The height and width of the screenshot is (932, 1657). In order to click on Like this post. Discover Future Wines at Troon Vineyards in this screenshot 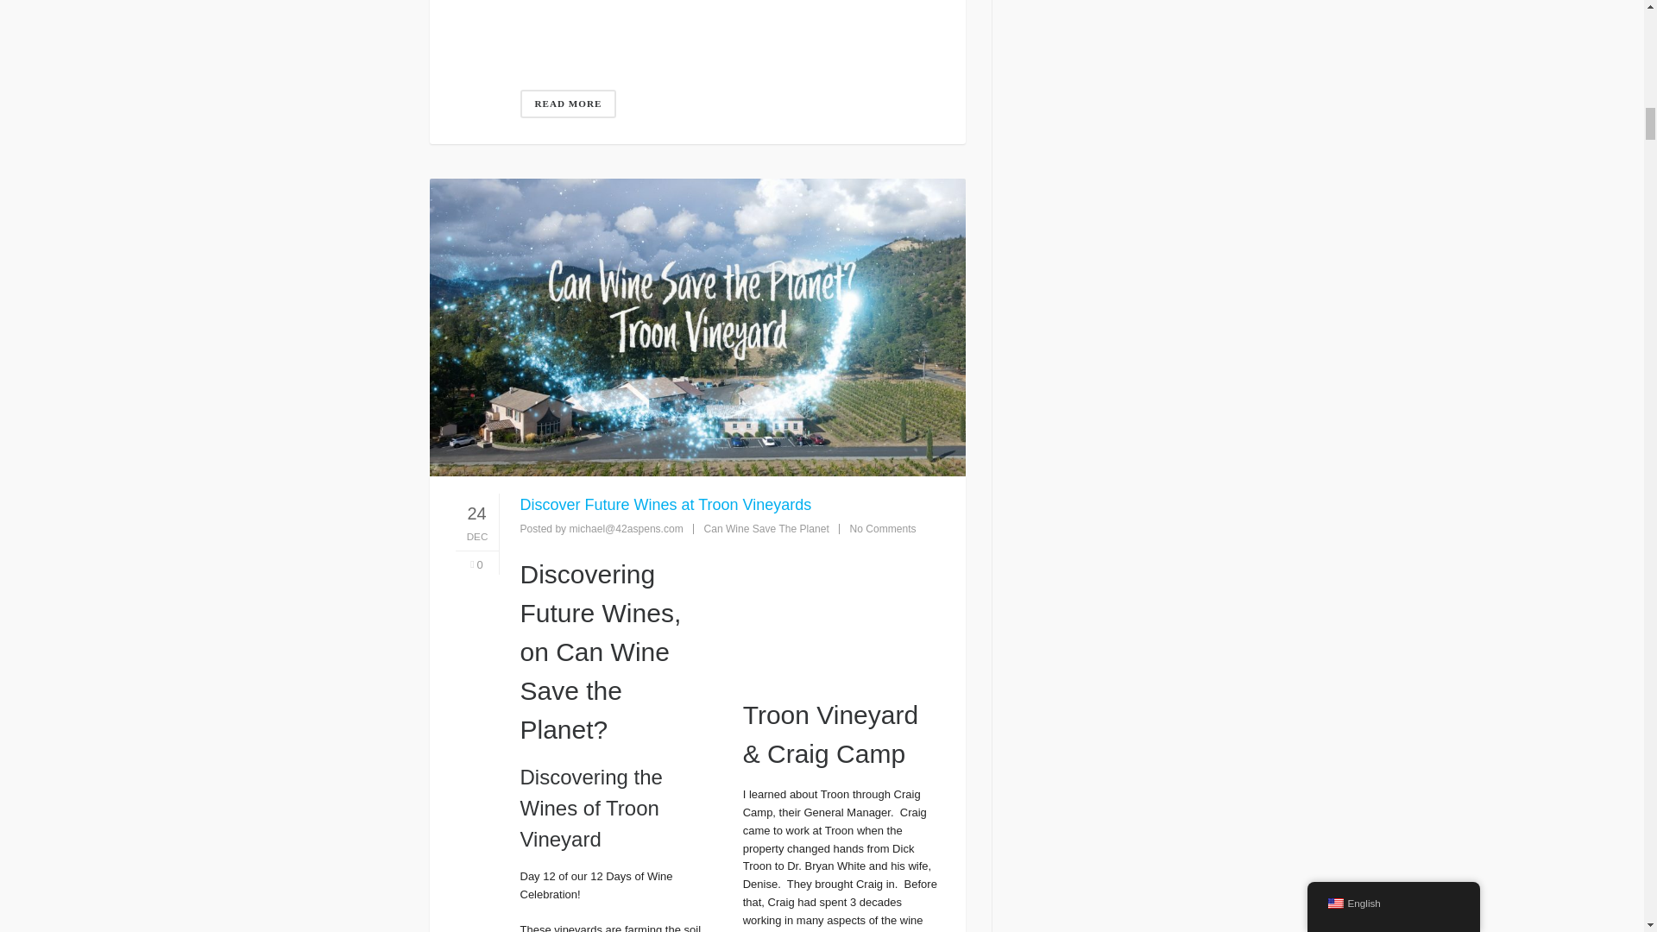, I will do `click(476, 565)`.